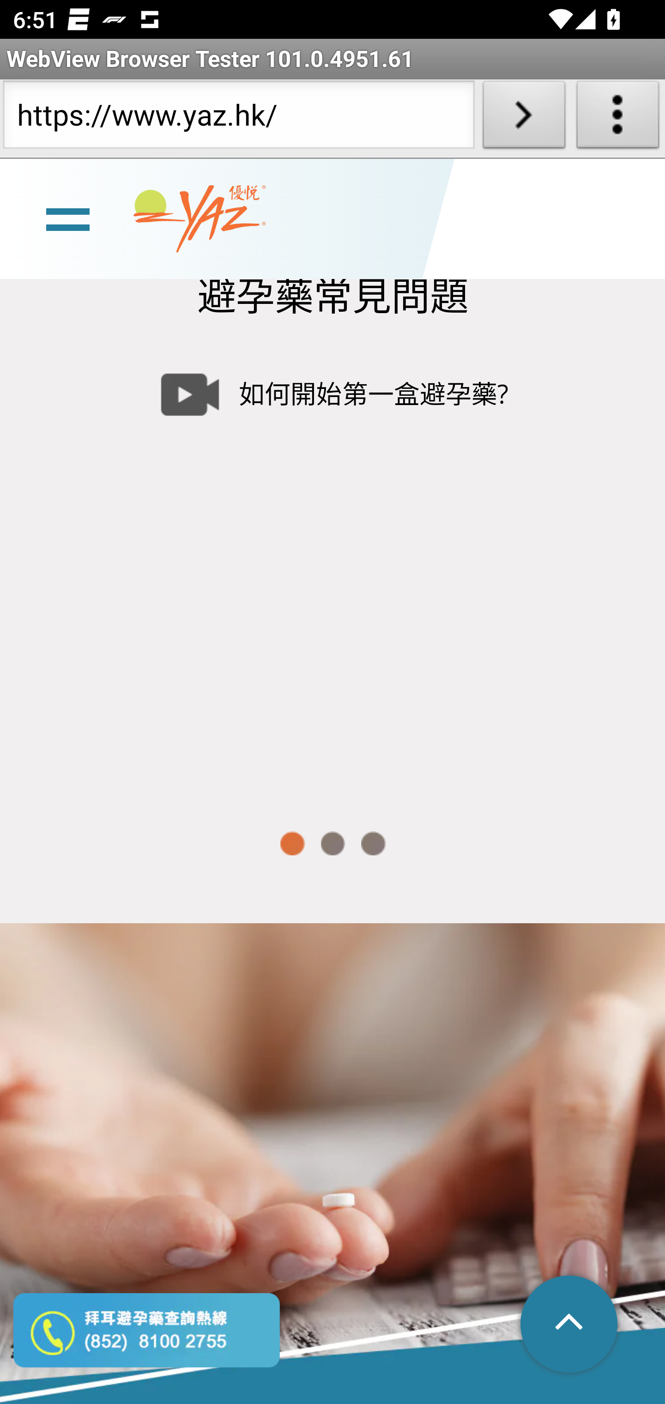 The height and width of the screenshot is (1404, 665). What do you see at coordinates (67, 220) in the screenshot?
I see `line Toggle burger menu` at bounding box center [67, 220].